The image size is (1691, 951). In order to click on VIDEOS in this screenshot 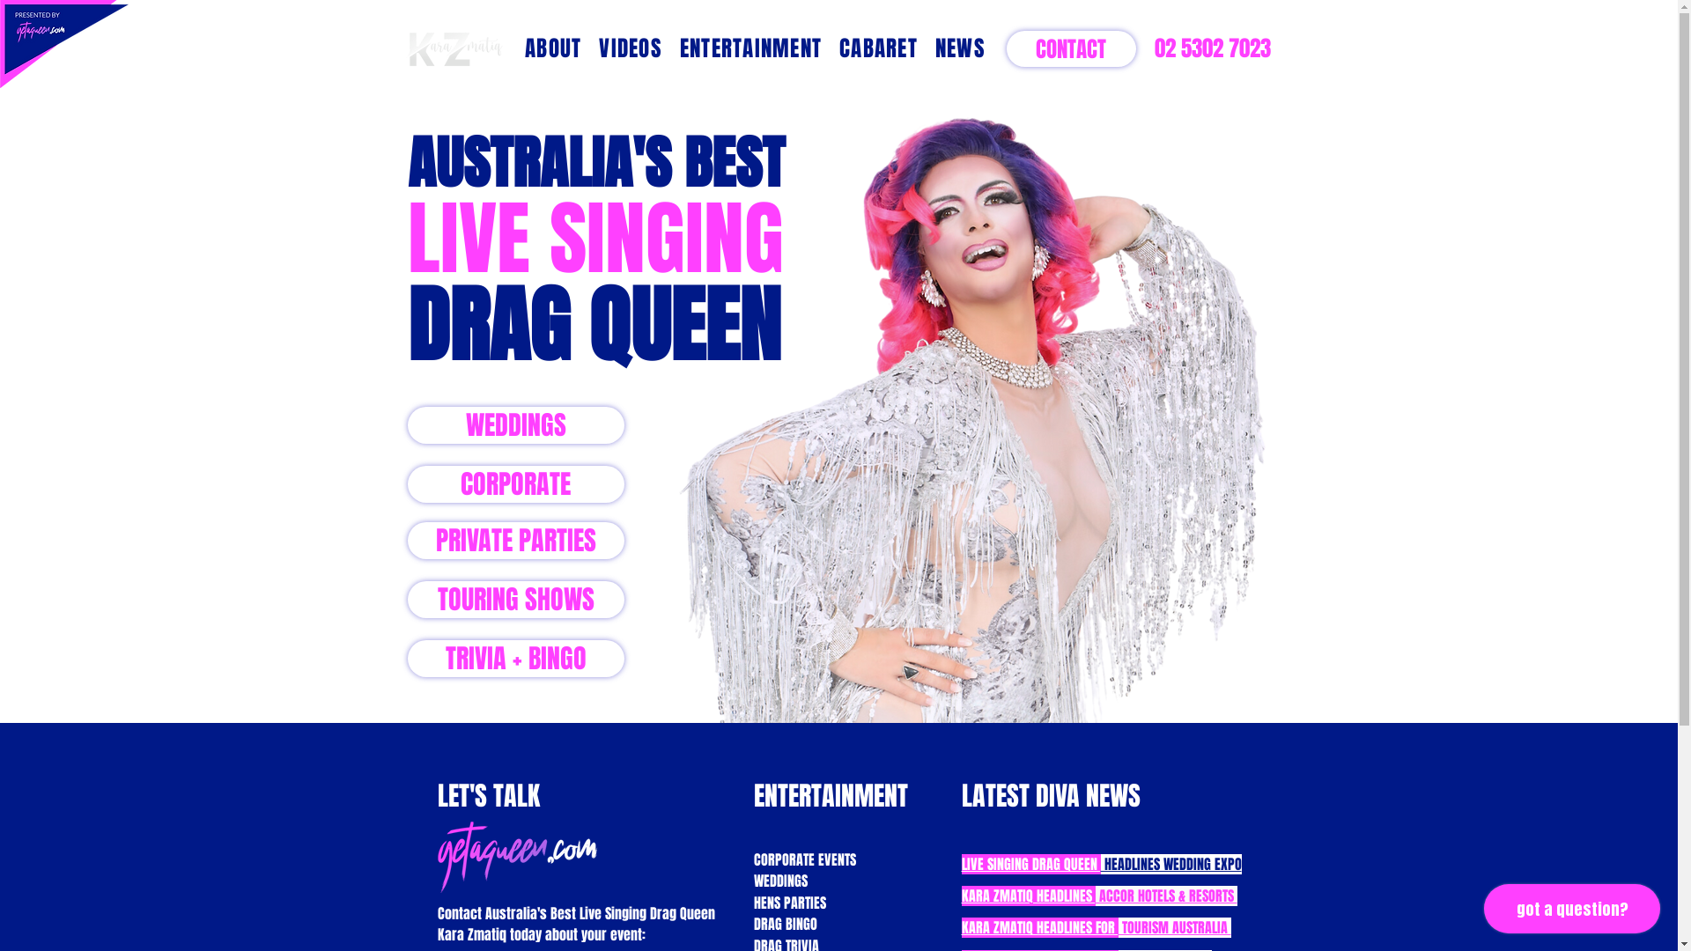, I will do `click(631, 48)`.